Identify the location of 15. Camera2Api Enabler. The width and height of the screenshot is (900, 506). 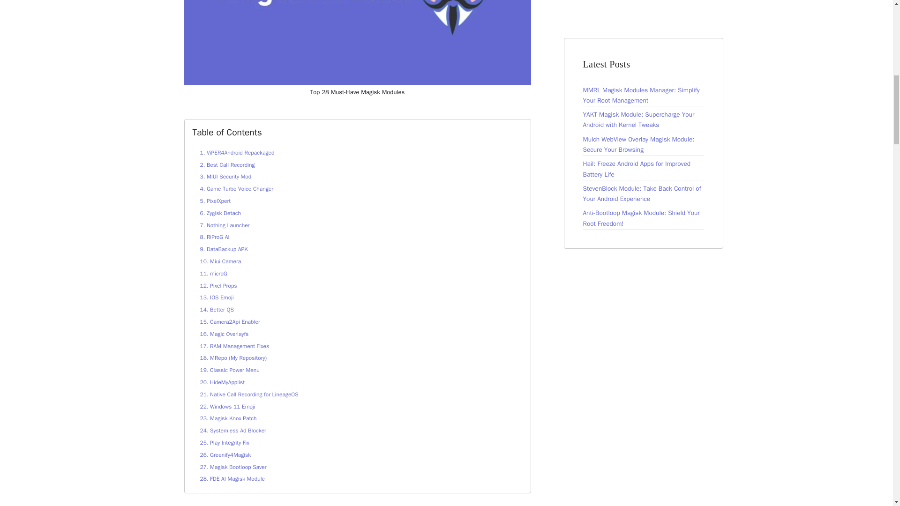
(230, 322).